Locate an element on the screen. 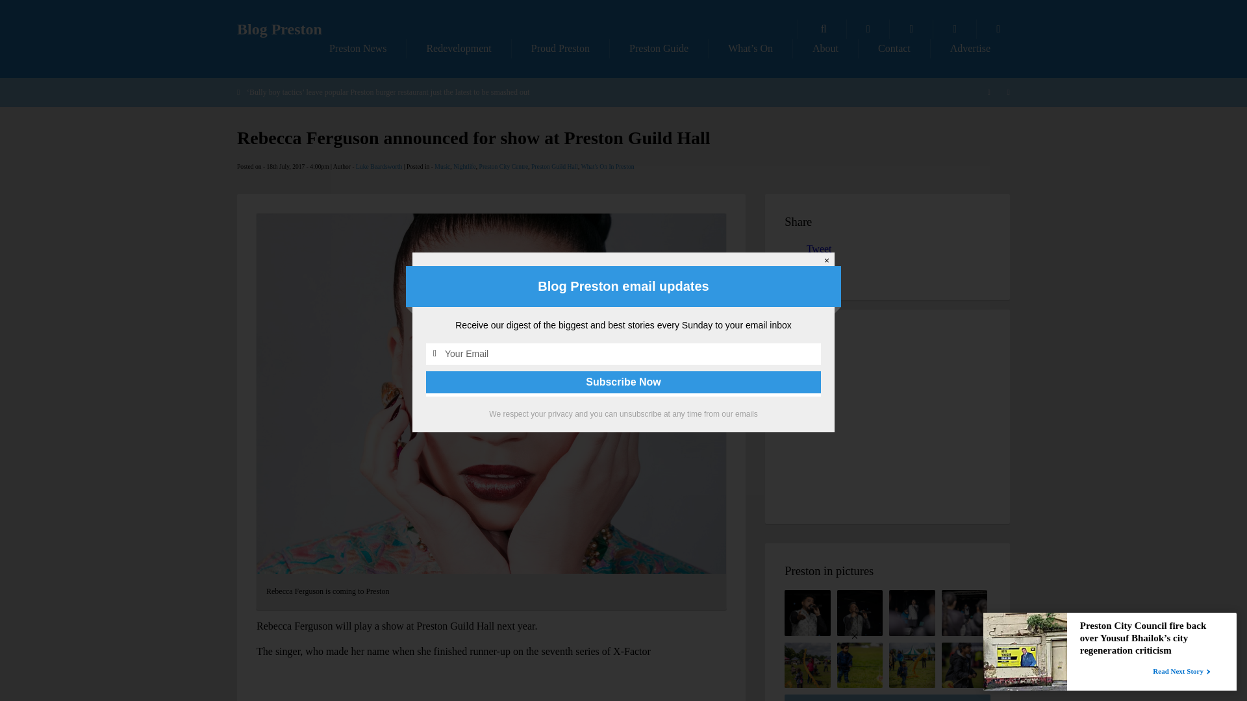 Image resolution: width=1247 pixels, height=701 pixels. Blog Preston on Twitter is located at coordinates (955, 29).